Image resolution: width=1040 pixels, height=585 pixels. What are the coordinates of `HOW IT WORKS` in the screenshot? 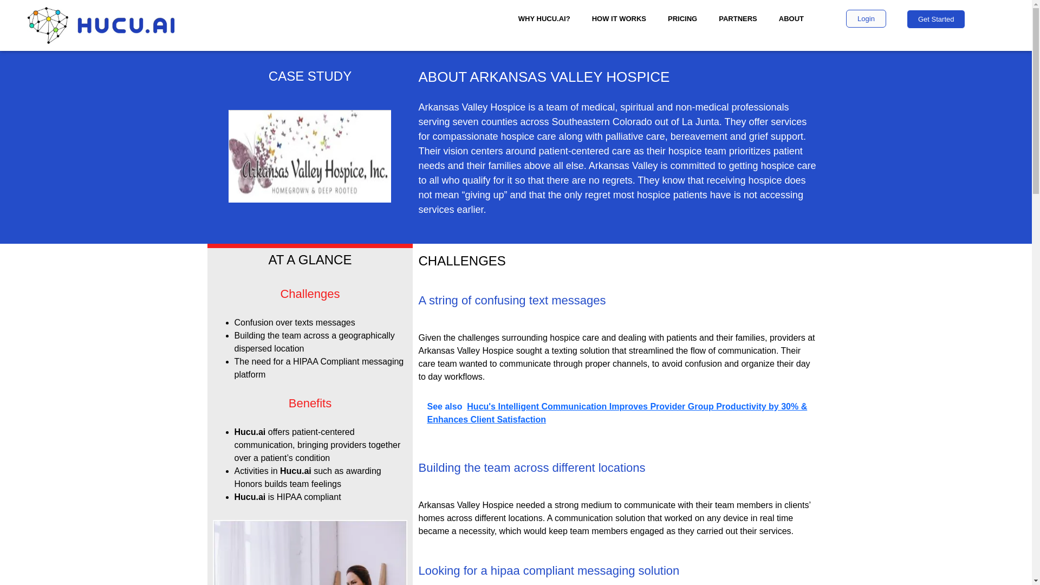 It's located at (619, 18).